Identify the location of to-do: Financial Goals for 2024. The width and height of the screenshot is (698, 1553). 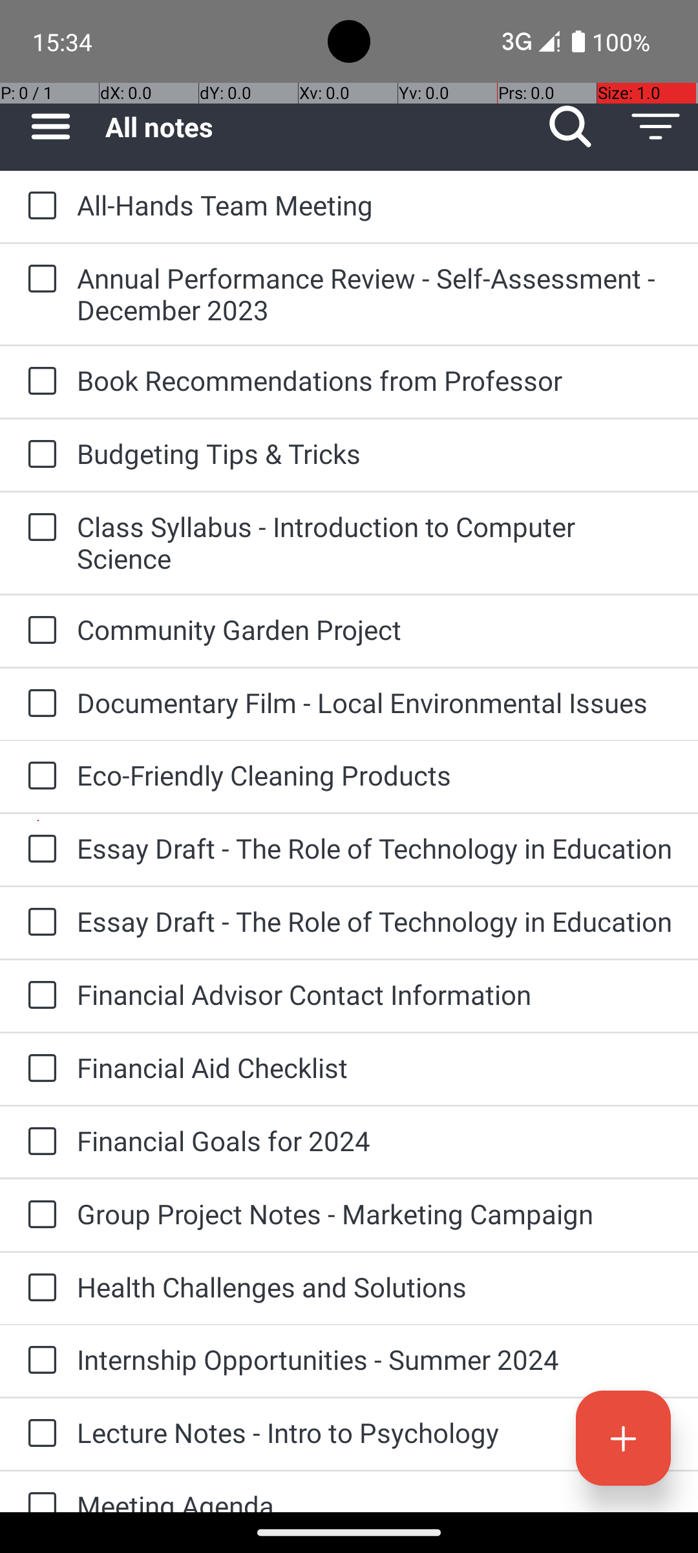
(39, 1142).